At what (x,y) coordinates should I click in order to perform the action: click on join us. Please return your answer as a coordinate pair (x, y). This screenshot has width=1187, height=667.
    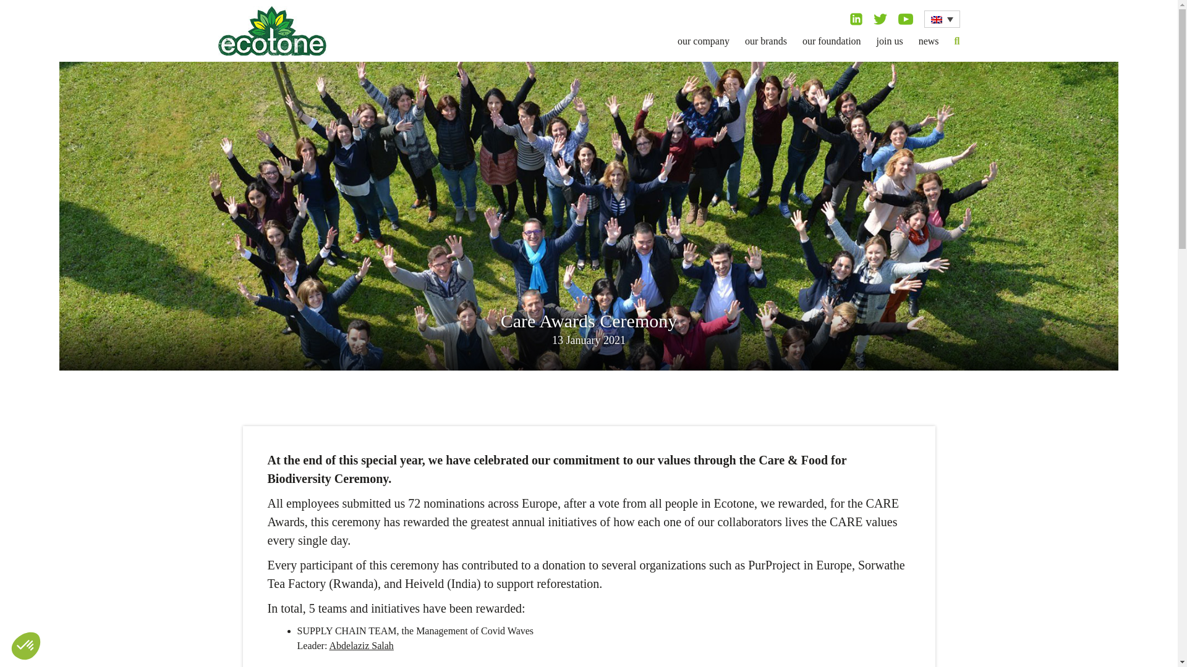
    Looking at the image, I should click on (890, 41).